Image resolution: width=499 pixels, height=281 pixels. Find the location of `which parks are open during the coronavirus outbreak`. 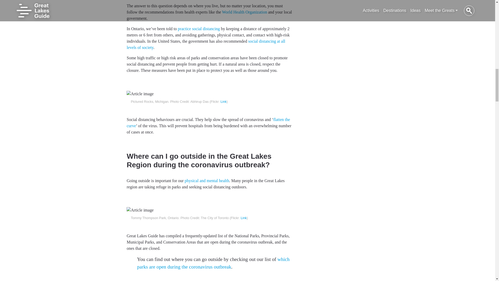

which parks are open during the coronavirus outbreak is located at coordinates (213, 263).